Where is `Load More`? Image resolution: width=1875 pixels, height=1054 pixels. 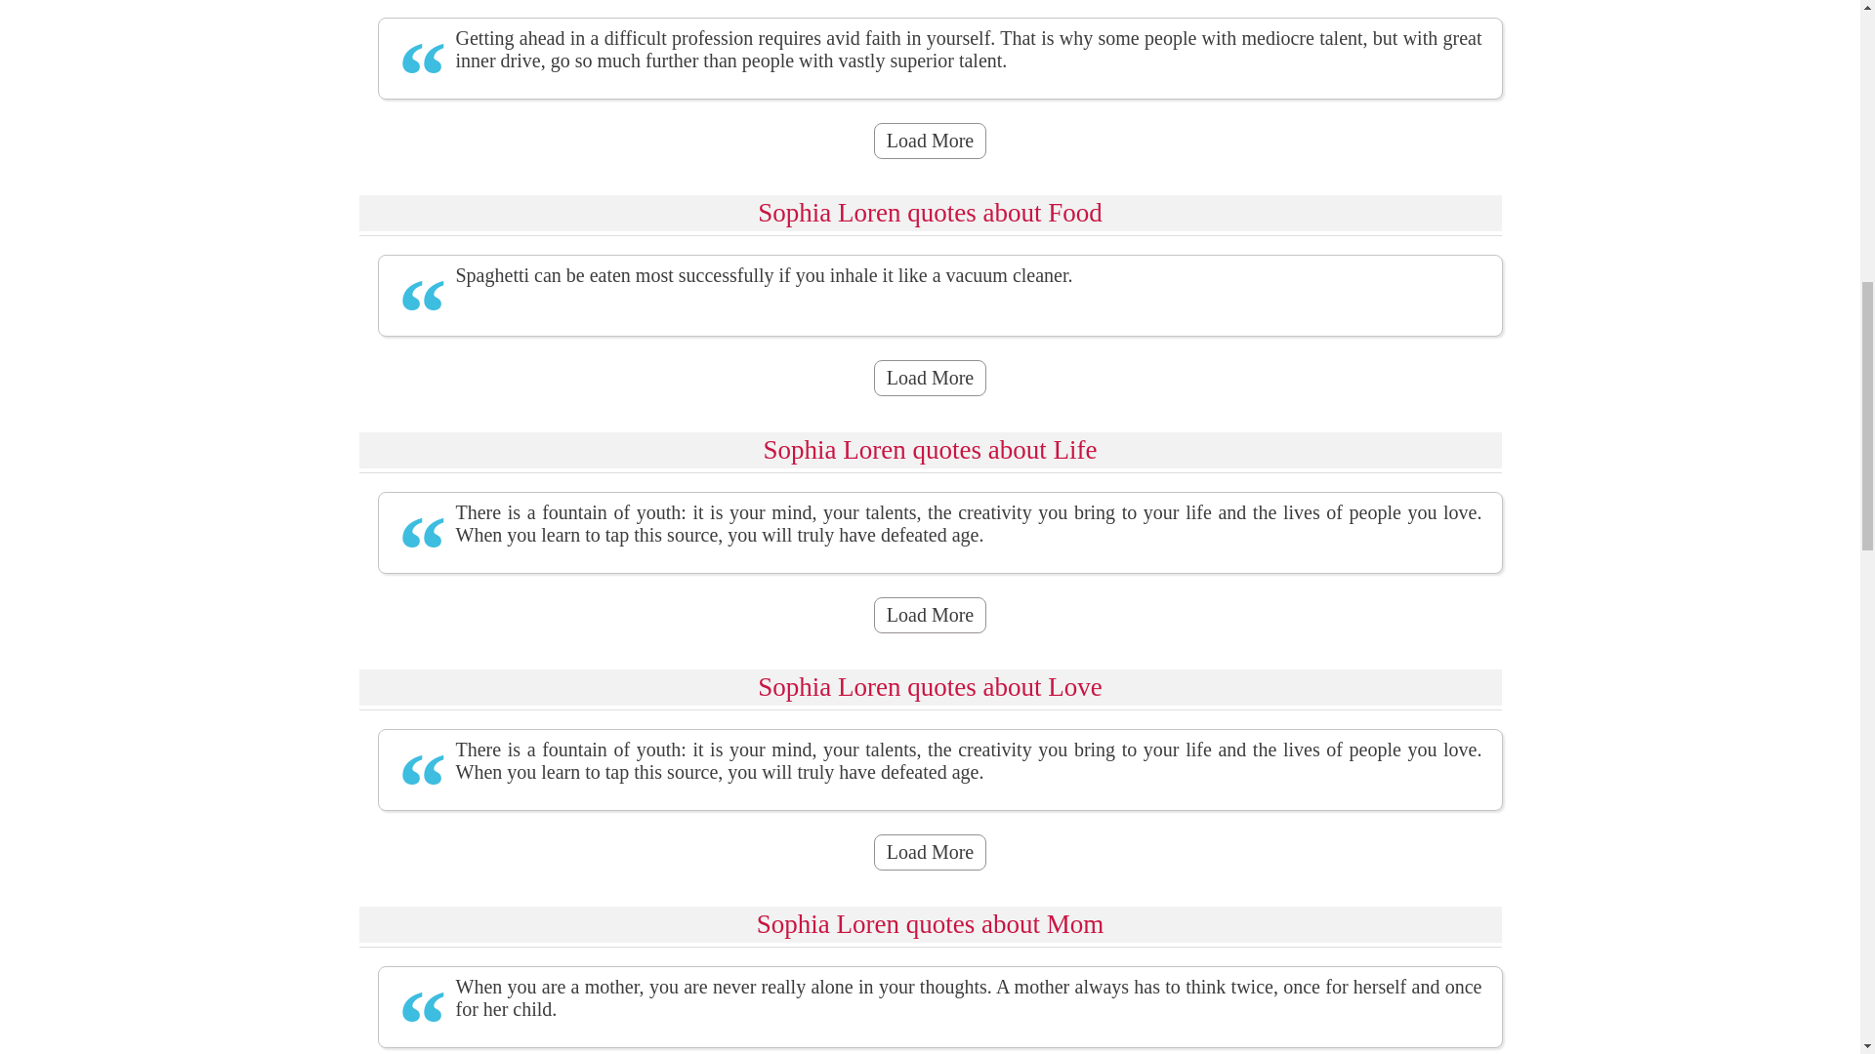 Load More is located at coordinates (930, 141).